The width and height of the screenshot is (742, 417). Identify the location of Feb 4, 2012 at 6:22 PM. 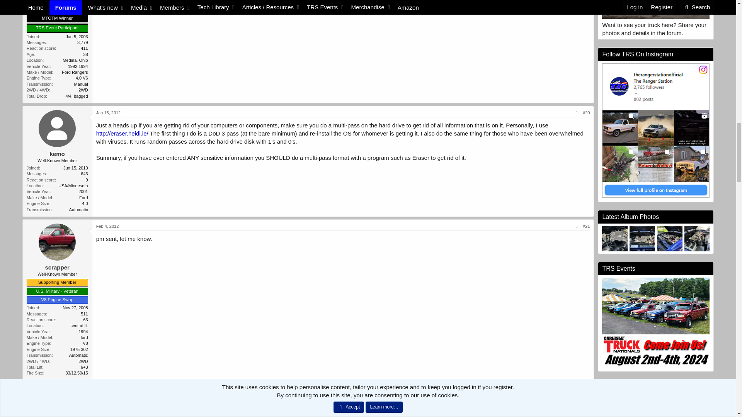
(107, 226).